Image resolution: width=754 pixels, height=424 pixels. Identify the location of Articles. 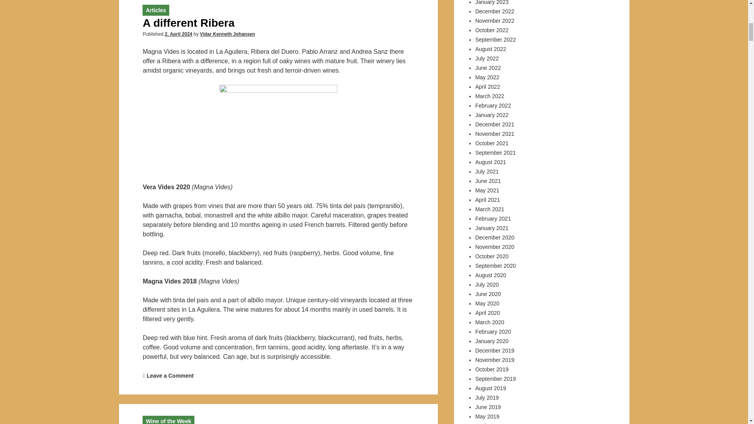
(156, 10).